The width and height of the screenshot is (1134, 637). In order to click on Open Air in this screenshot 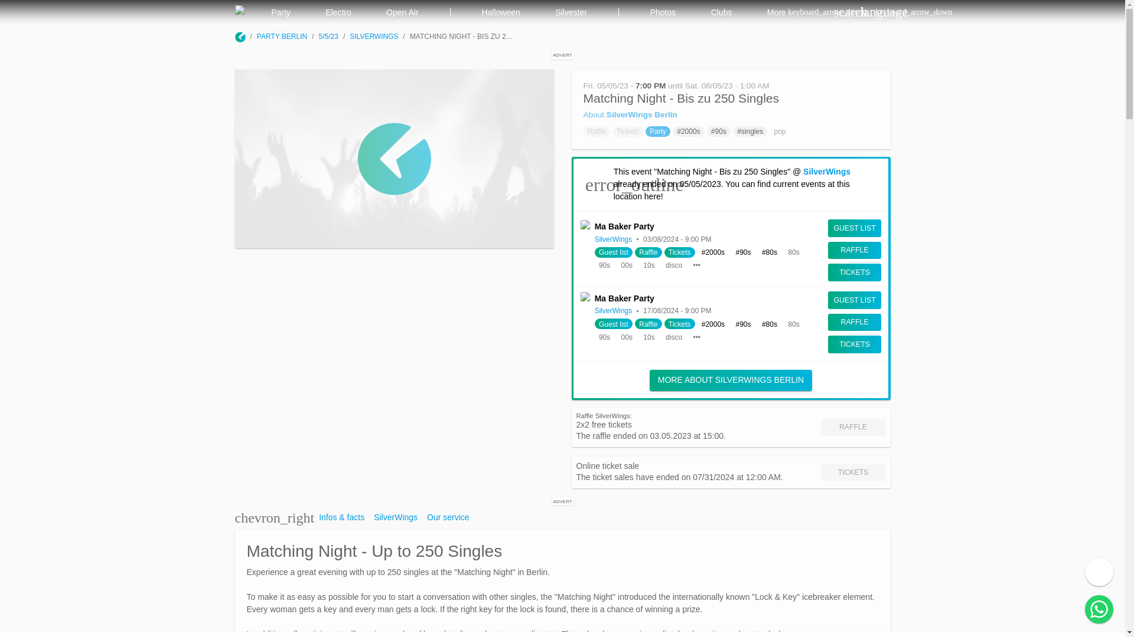, I will do `click(402, 13)`.